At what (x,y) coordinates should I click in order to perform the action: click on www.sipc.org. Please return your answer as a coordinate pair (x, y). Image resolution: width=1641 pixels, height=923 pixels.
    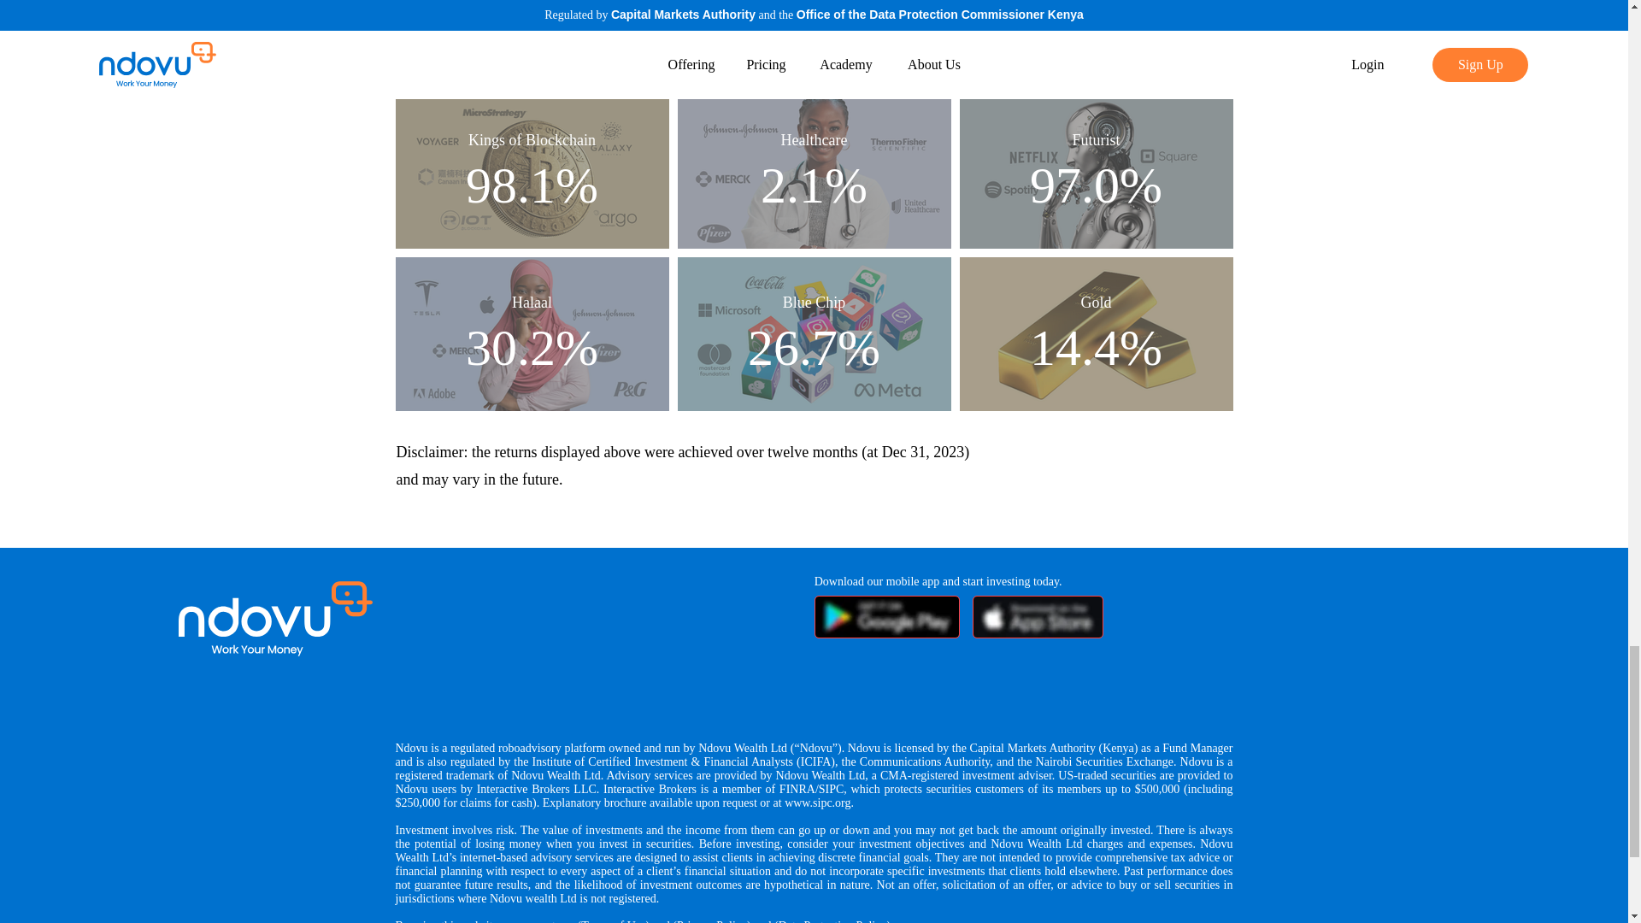
    Looking at the image, I should click on (817, 803).